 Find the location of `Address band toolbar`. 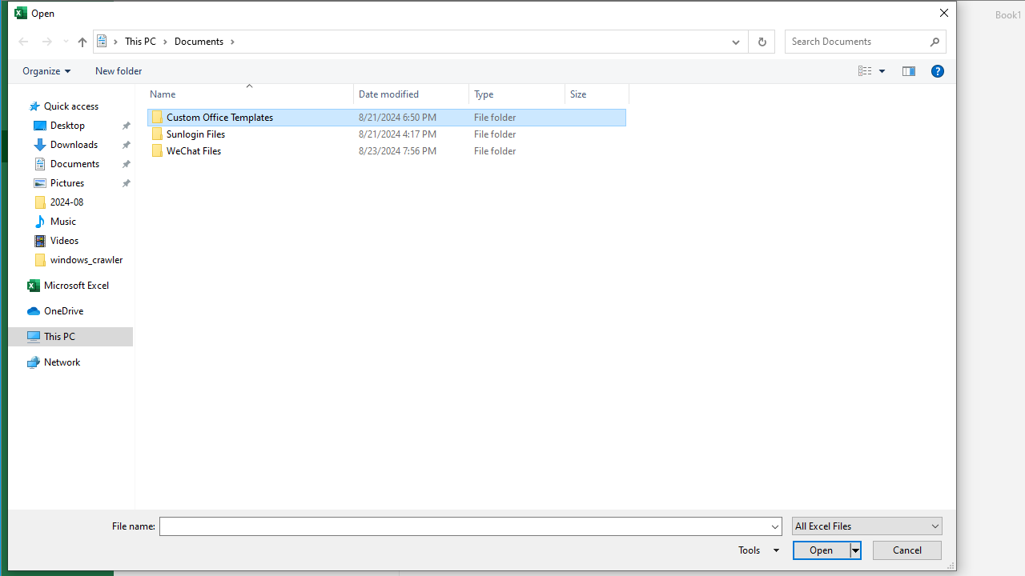

Address band toolbar is located at coordinates (748, 41).